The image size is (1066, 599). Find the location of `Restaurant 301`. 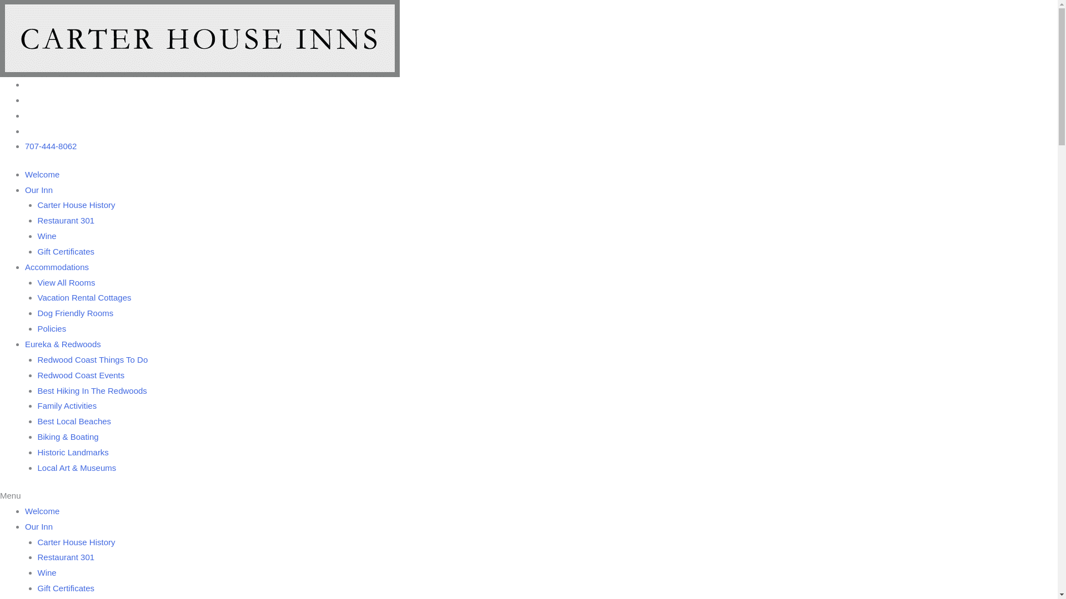

Restaurant 301 is located at coordinates (67, 557).